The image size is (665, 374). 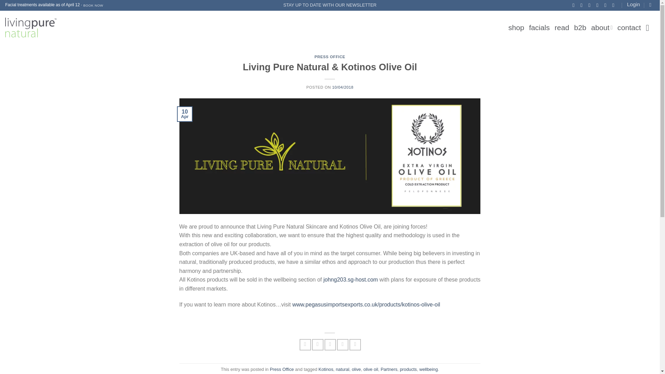 What do you see at coordinates (633, 4) in the screenshot?
I see `Login` at bounding box center [633, 4].